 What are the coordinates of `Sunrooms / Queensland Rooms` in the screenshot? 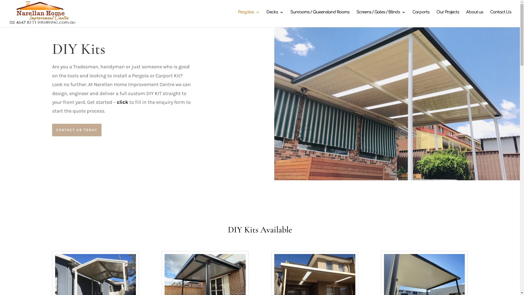 It's located at (320, 17).